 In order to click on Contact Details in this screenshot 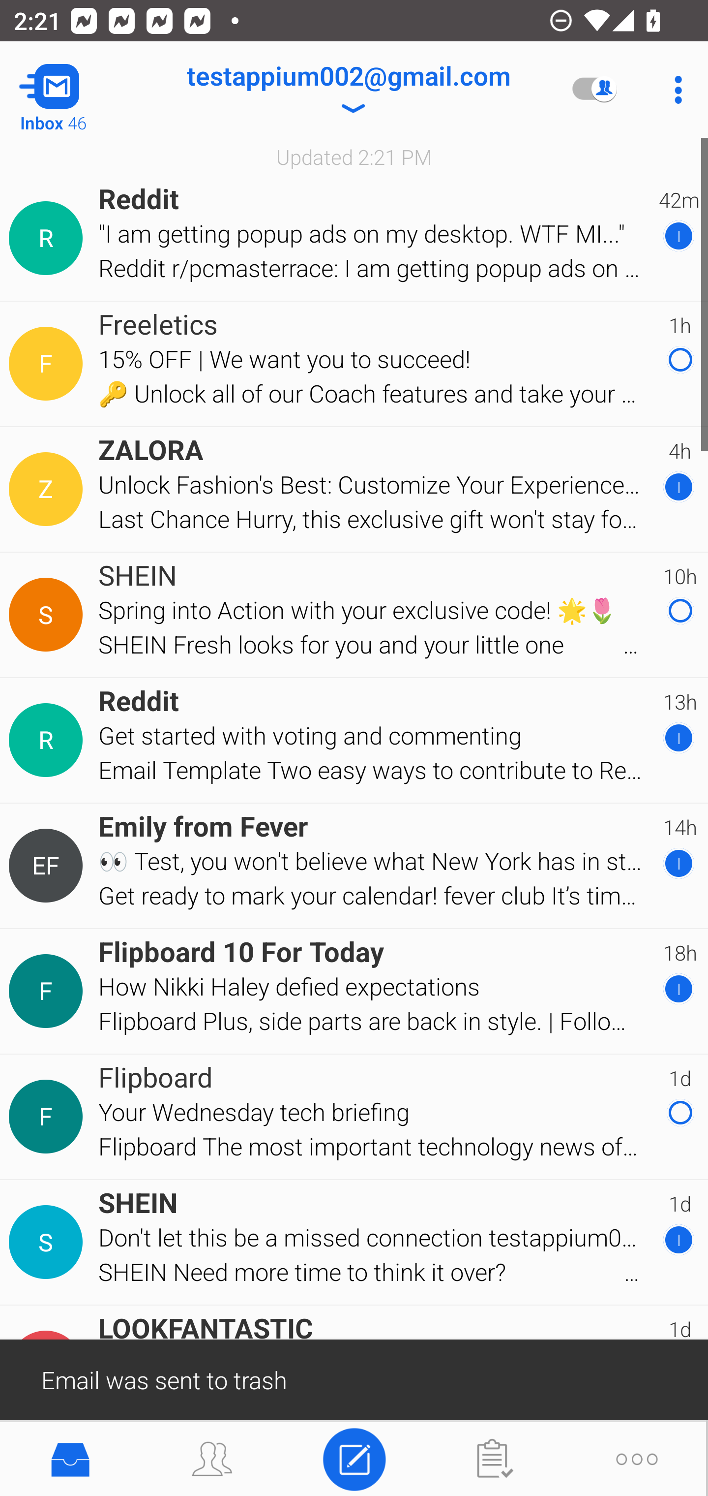, I will do `click(48, 364)`.